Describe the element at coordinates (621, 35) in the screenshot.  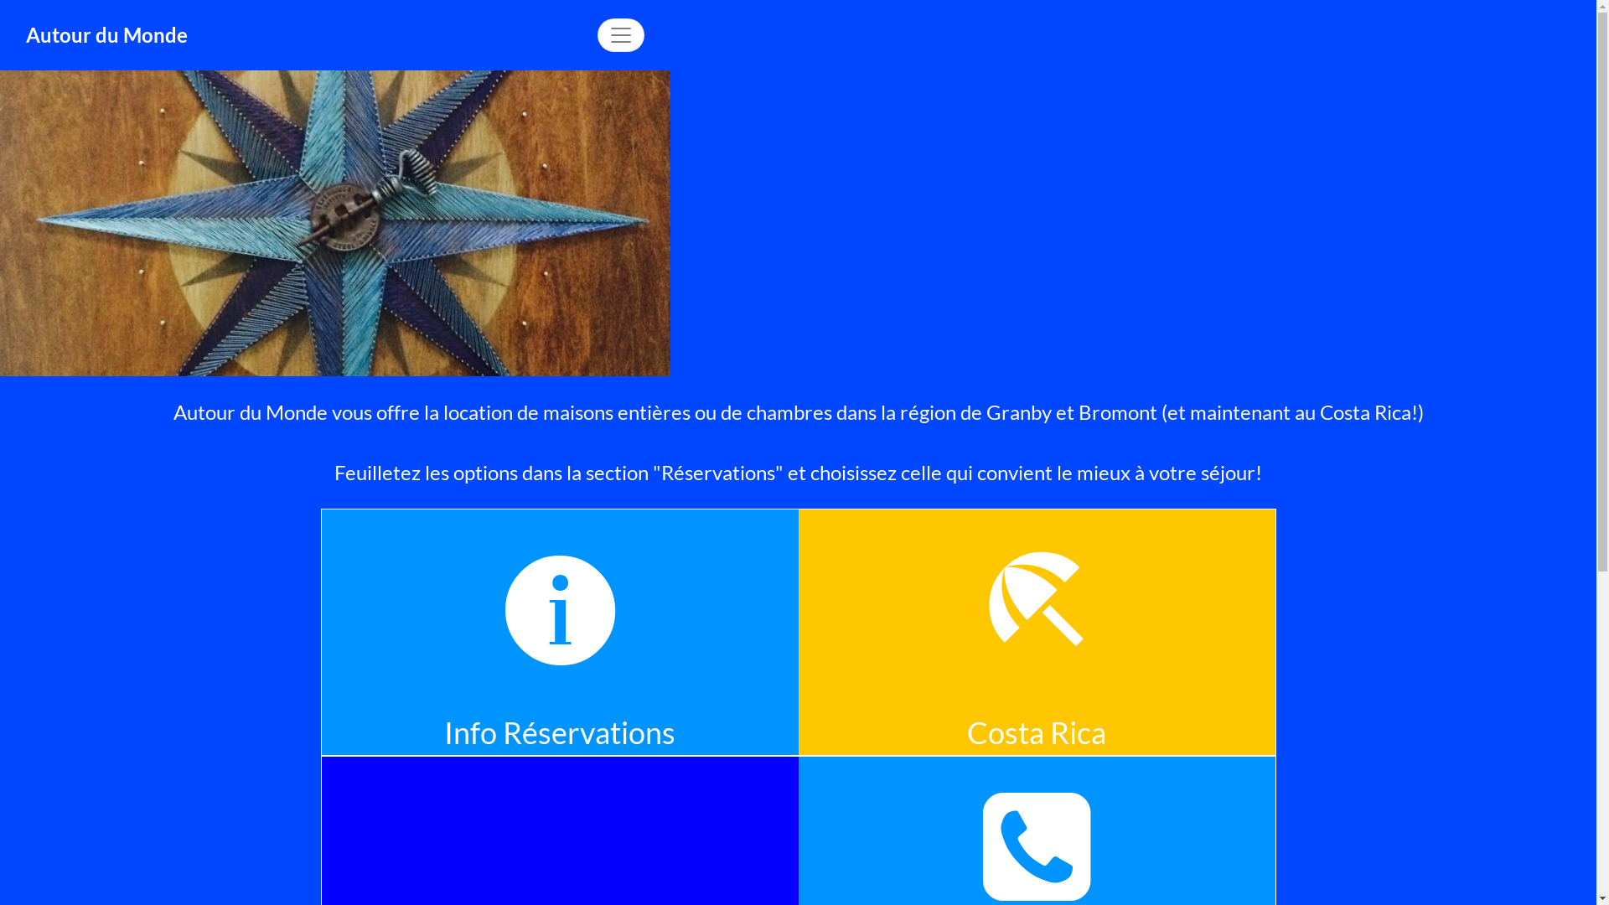
I see `Toggle navigation` at that location.